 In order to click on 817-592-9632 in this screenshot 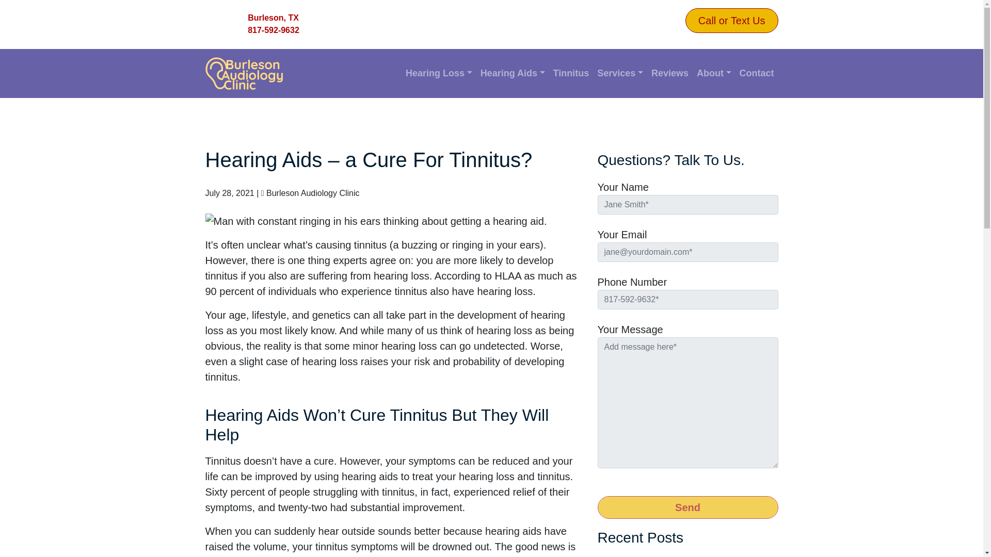, I will do `click(274, 30)`.